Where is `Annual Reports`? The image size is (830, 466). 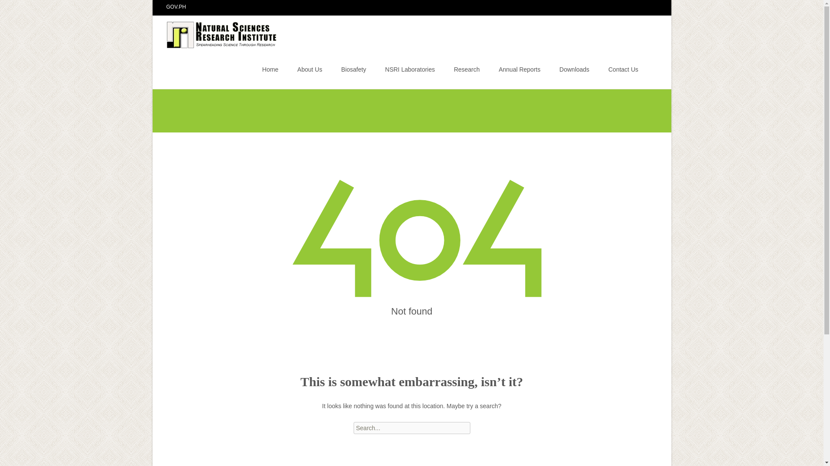
Annual Reports is located at coordinates (520, 69).